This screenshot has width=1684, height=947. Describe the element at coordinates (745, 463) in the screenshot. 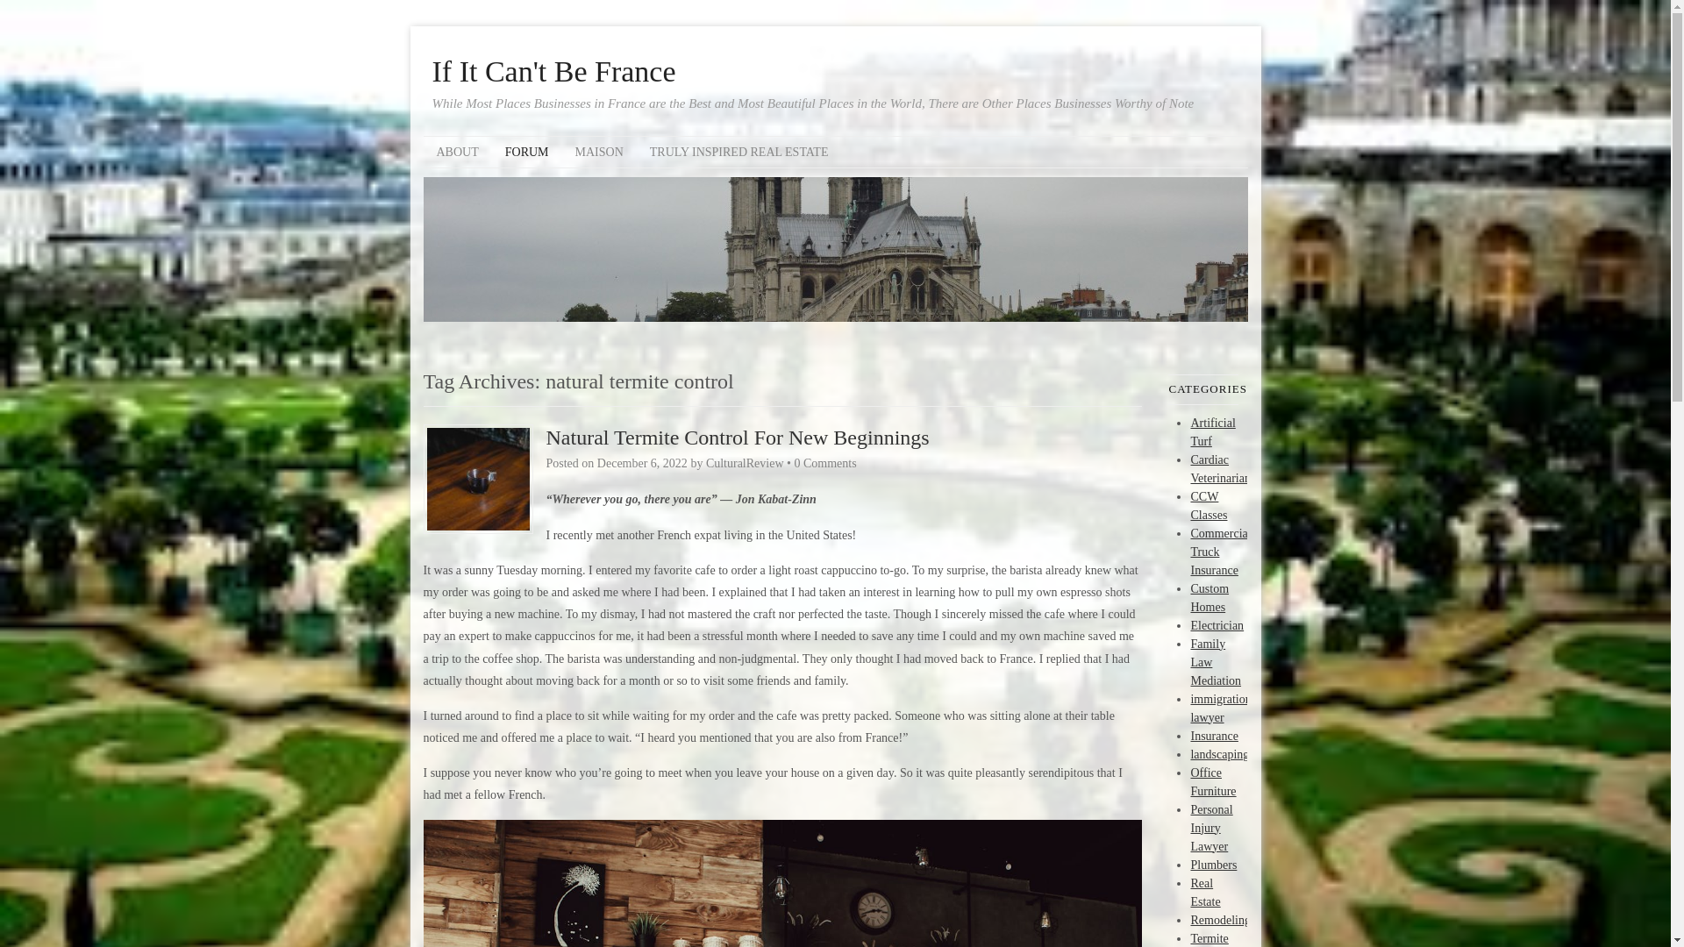

I see `View all posts by CulturalReview` at that location.